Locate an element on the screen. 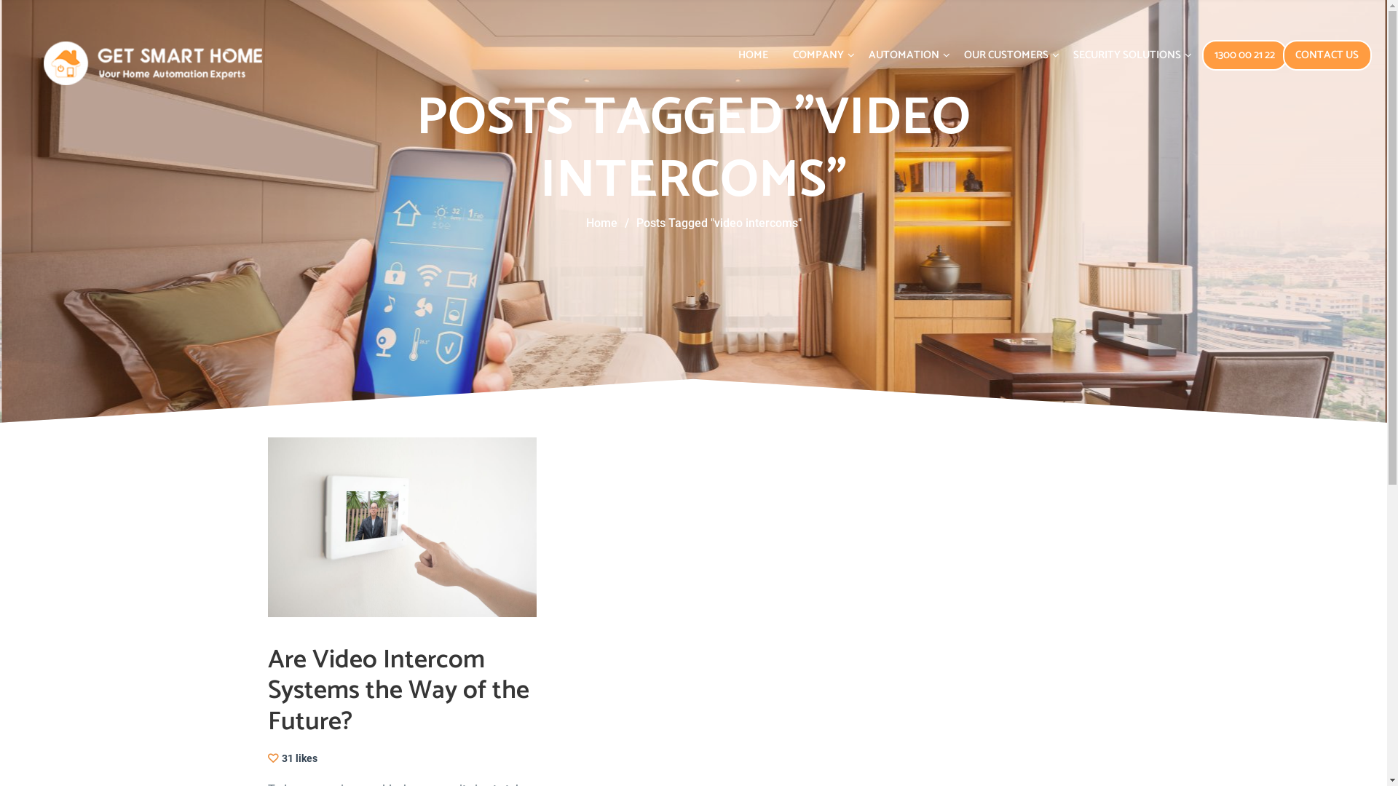  Videos is located at coordinates (942, 600).